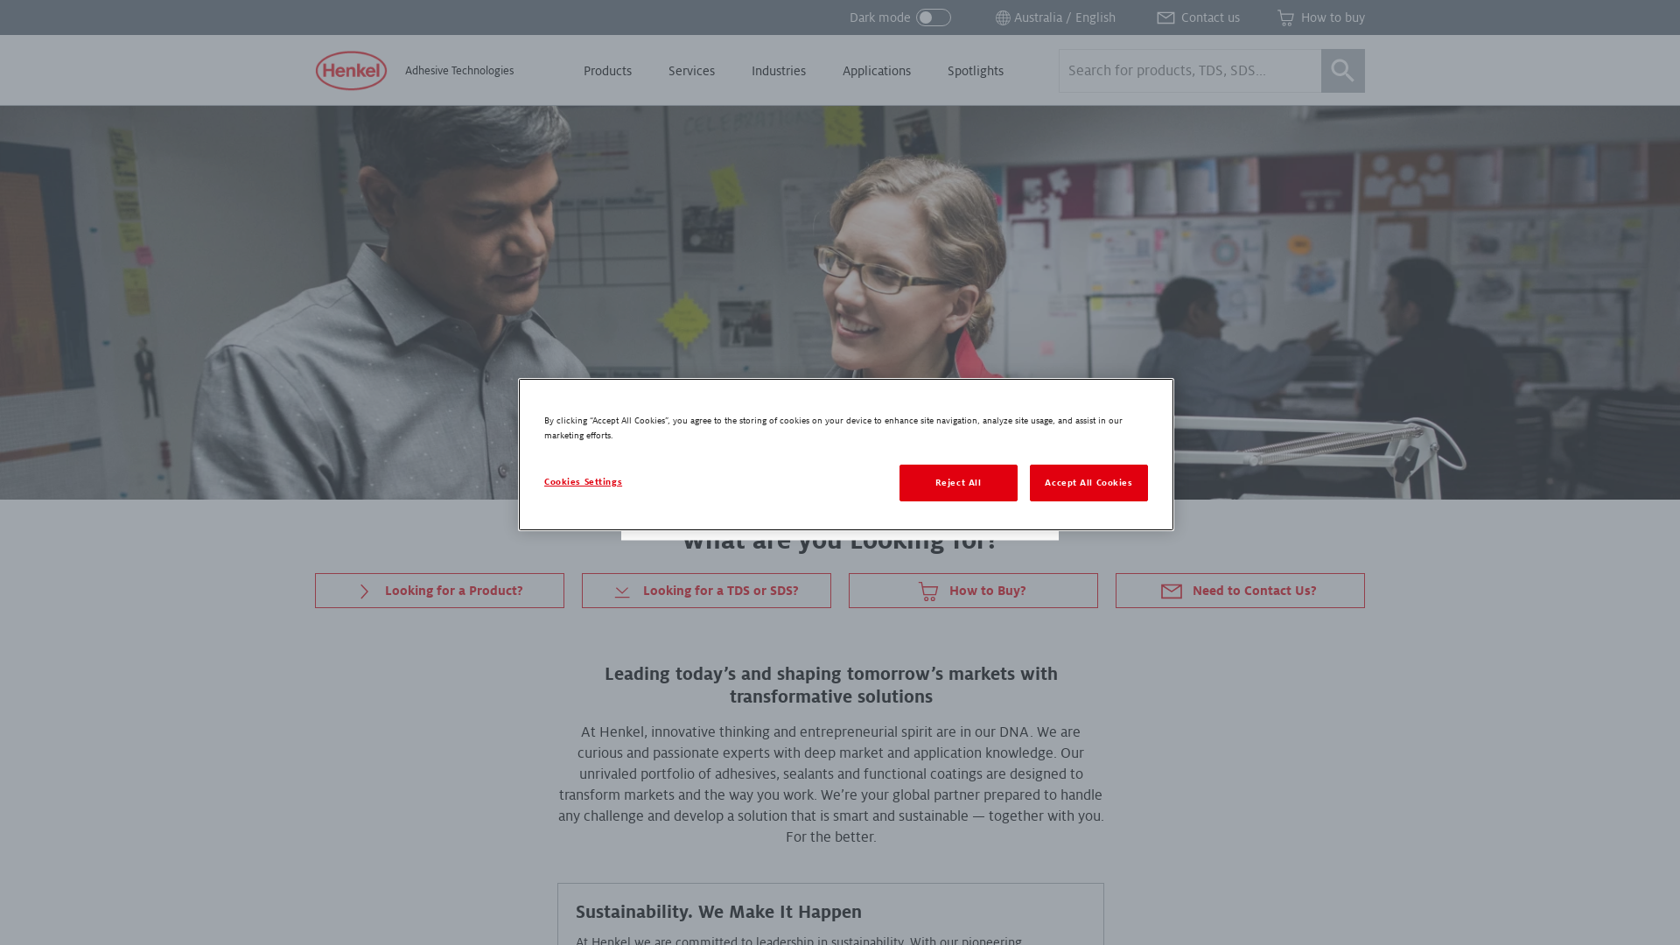 The width and height of the screenshot is (1680, 945). I want to click on Looking for a Product?, so click(439, 591).